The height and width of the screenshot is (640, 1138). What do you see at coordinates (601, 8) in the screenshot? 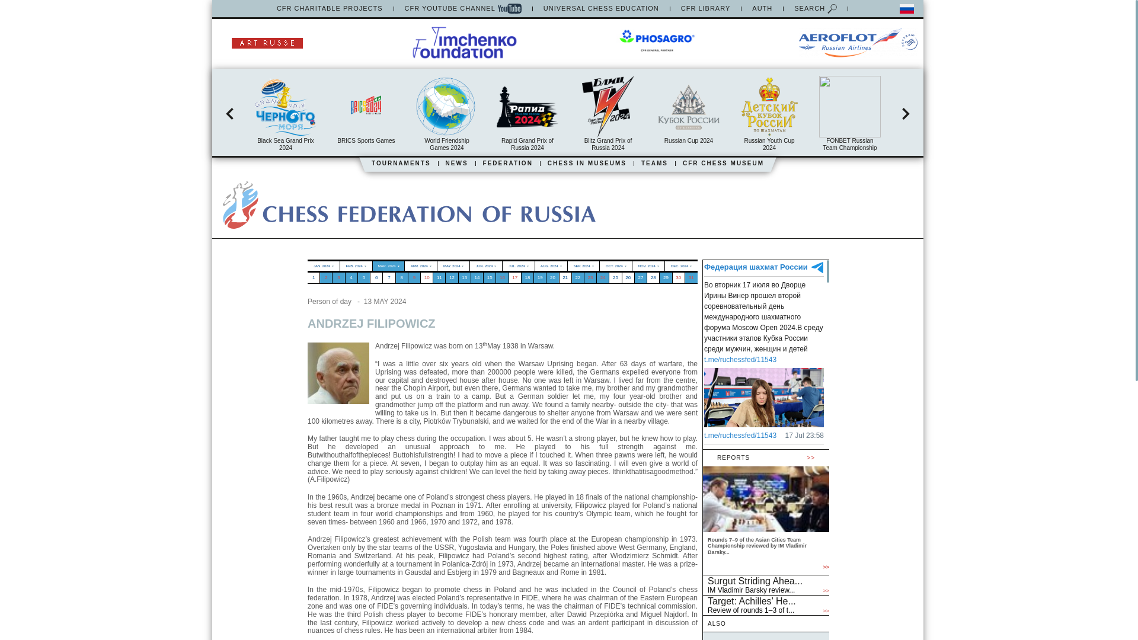
I see `UNIVERSAL CHESS EDUCATION` at bounding box center [601, 8].